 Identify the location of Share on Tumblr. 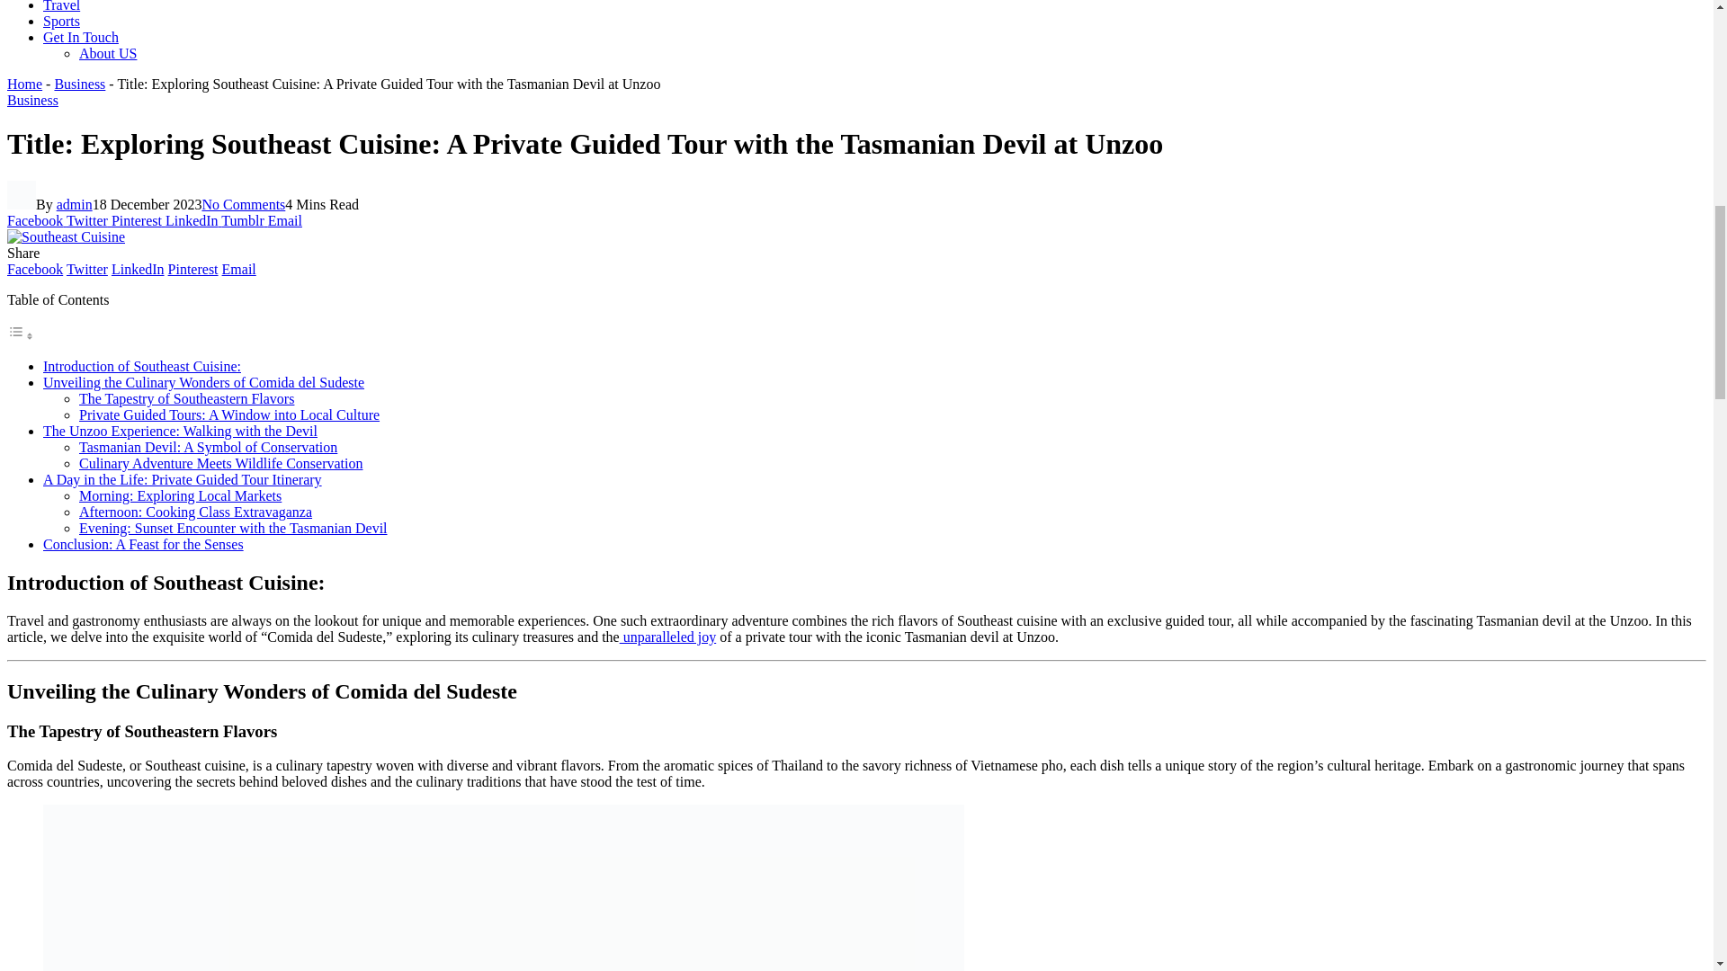
(244, 219).